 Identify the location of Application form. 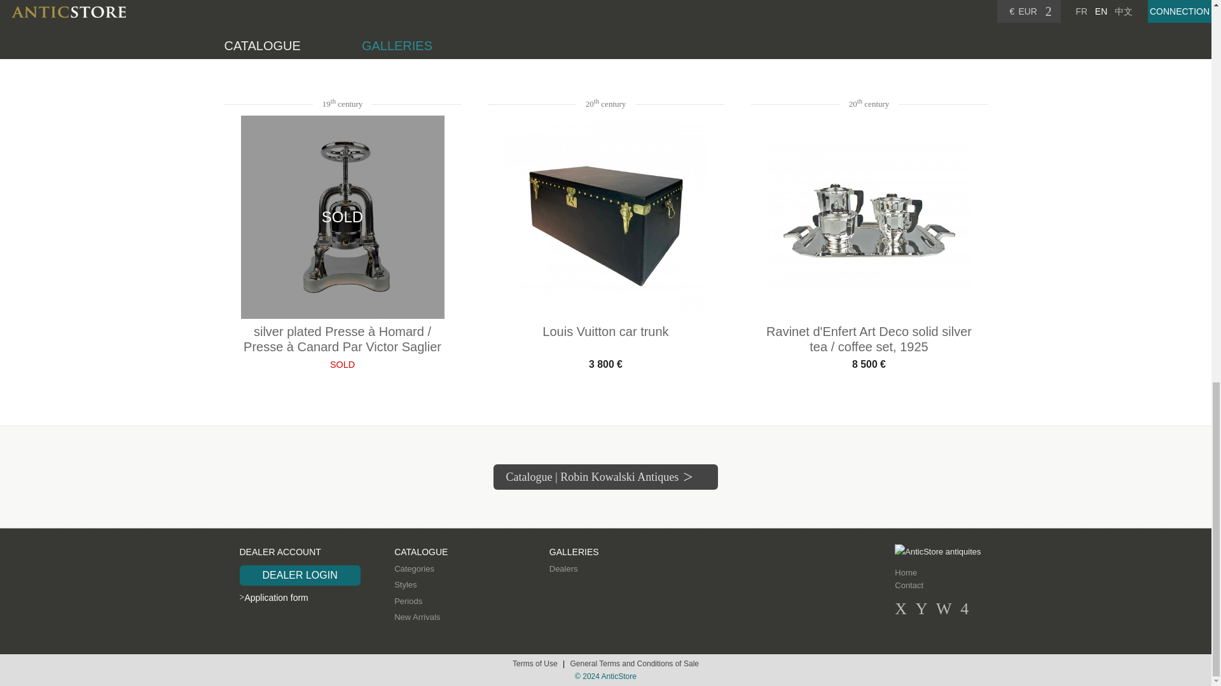
(273, 598).